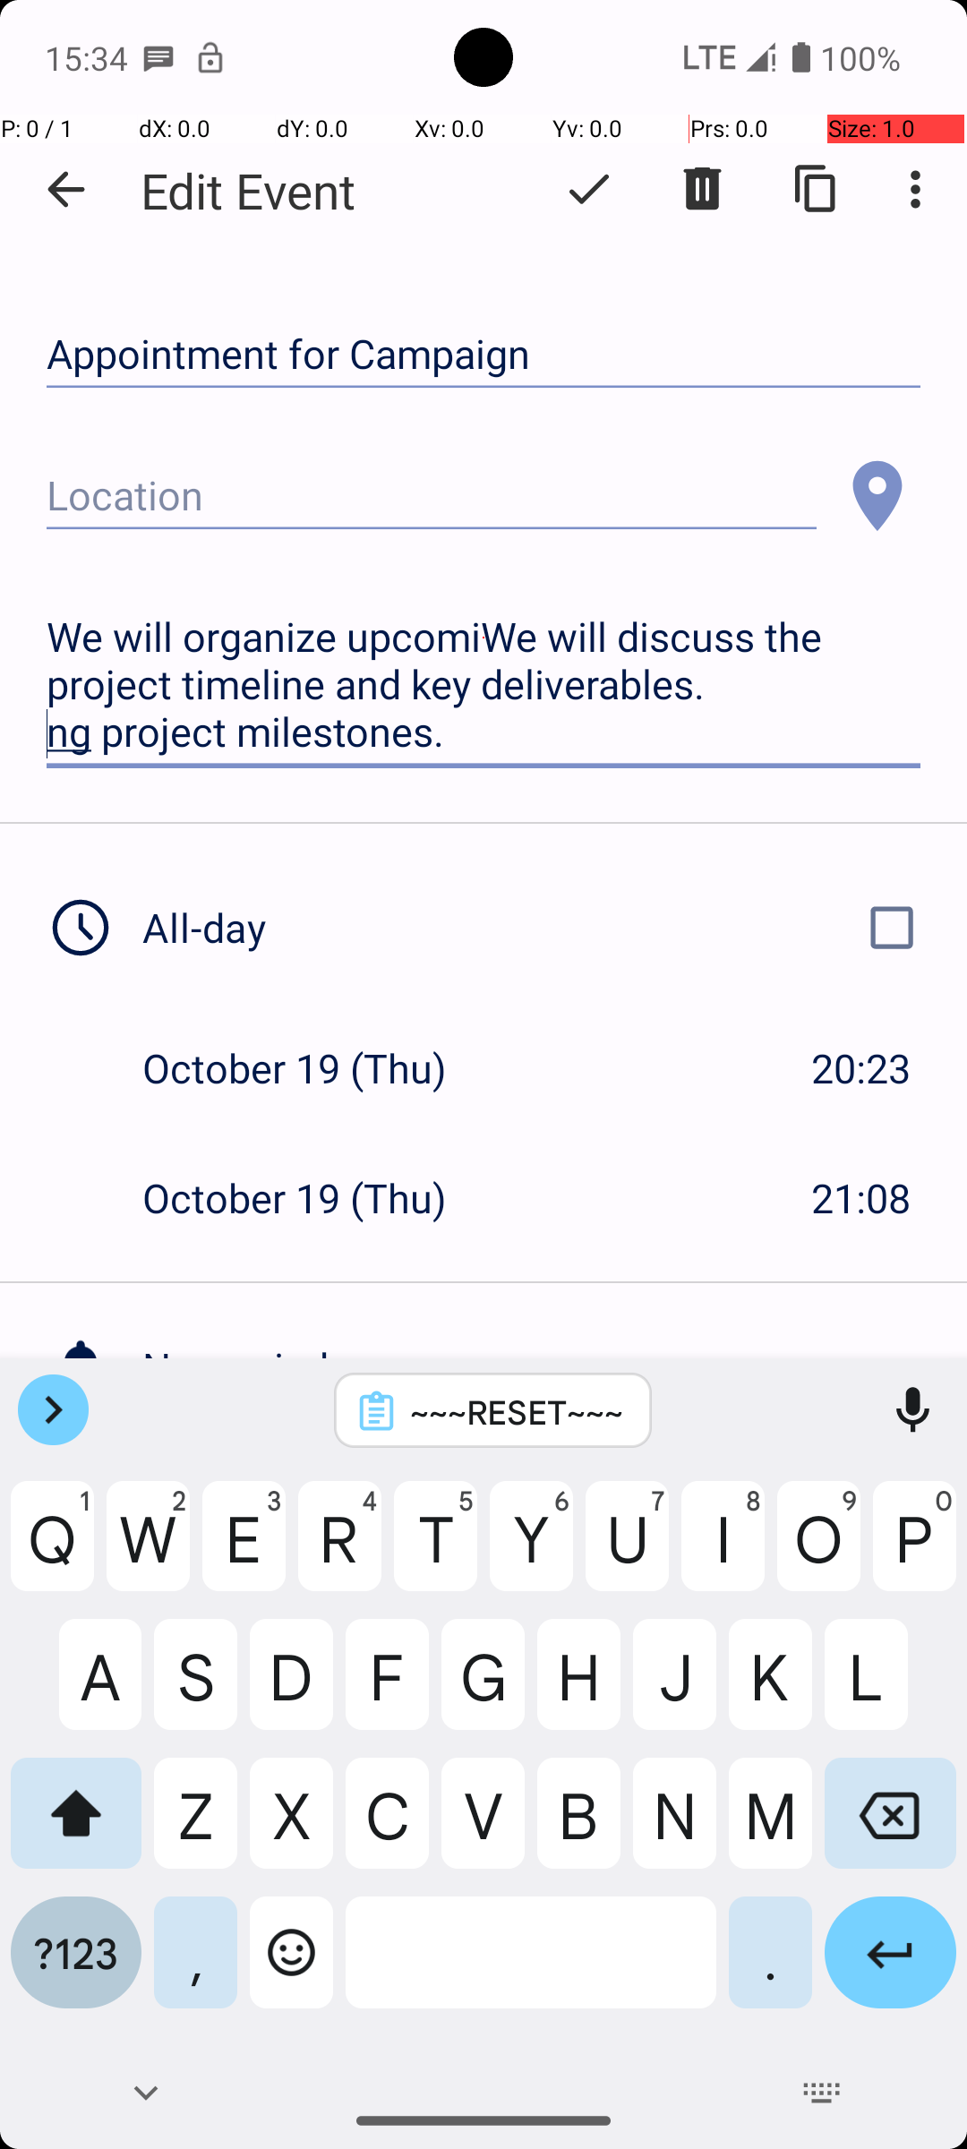  I want to click on We will organize upcomiWe will discuss the project timeline and key deliverables.
ng project milestones., so click(483, 685).